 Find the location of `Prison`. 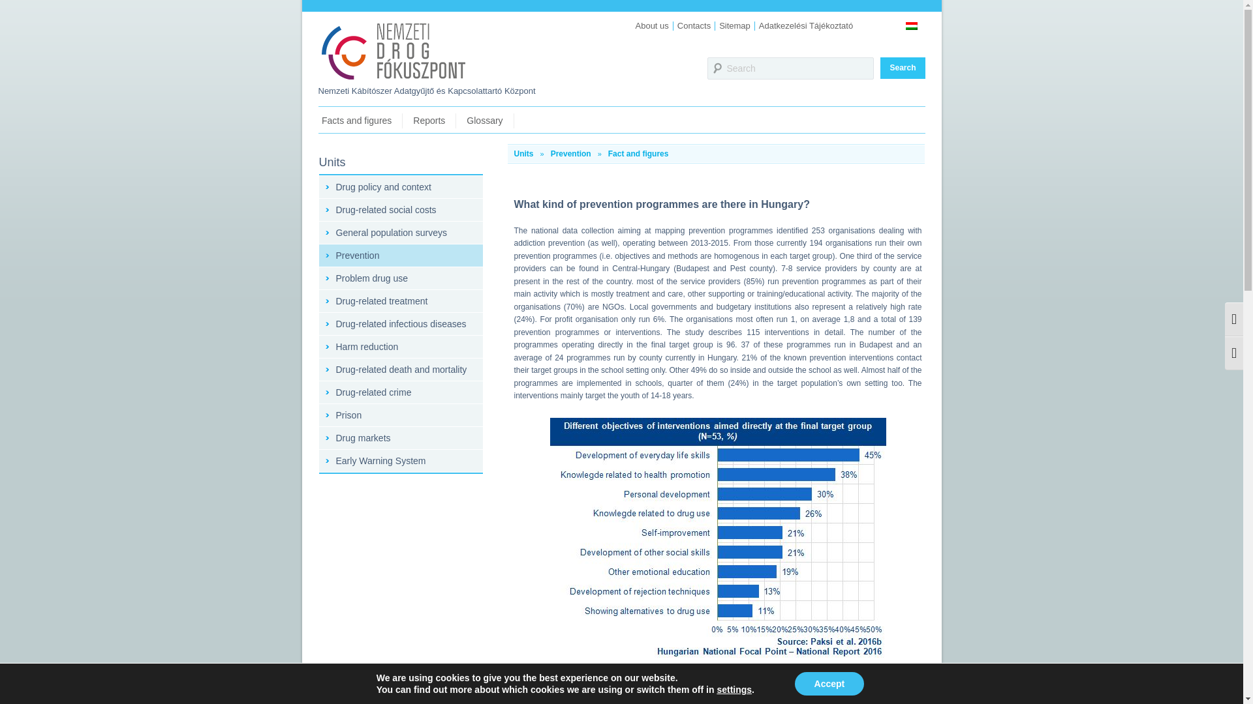

Prison is located at coordinates (400, 415).